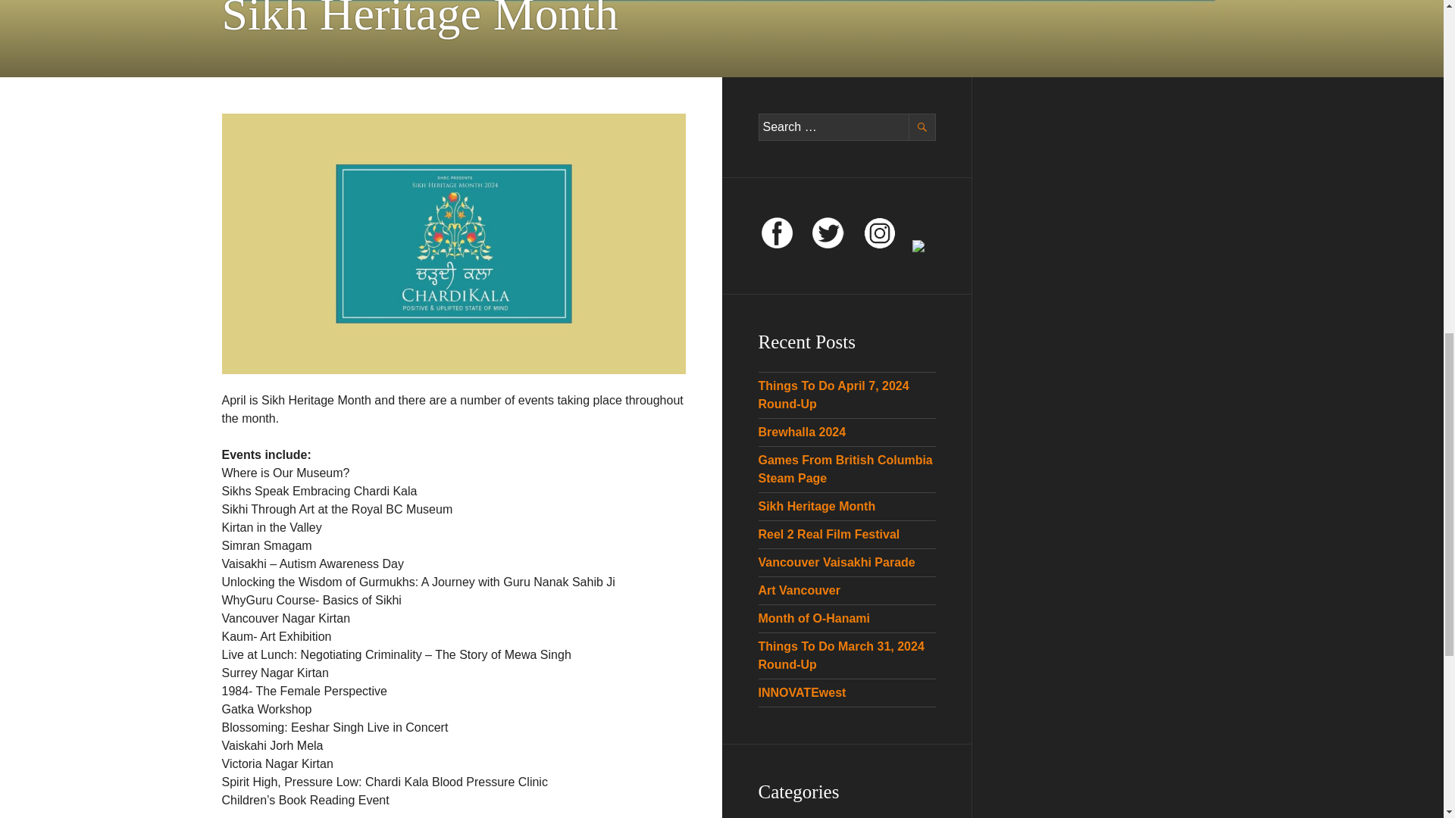 This screenshot has width=1455, height=818. Describe the element at coordinates (817, 506) in the screenshot. I see `Sikh Heritage Month` at that location.